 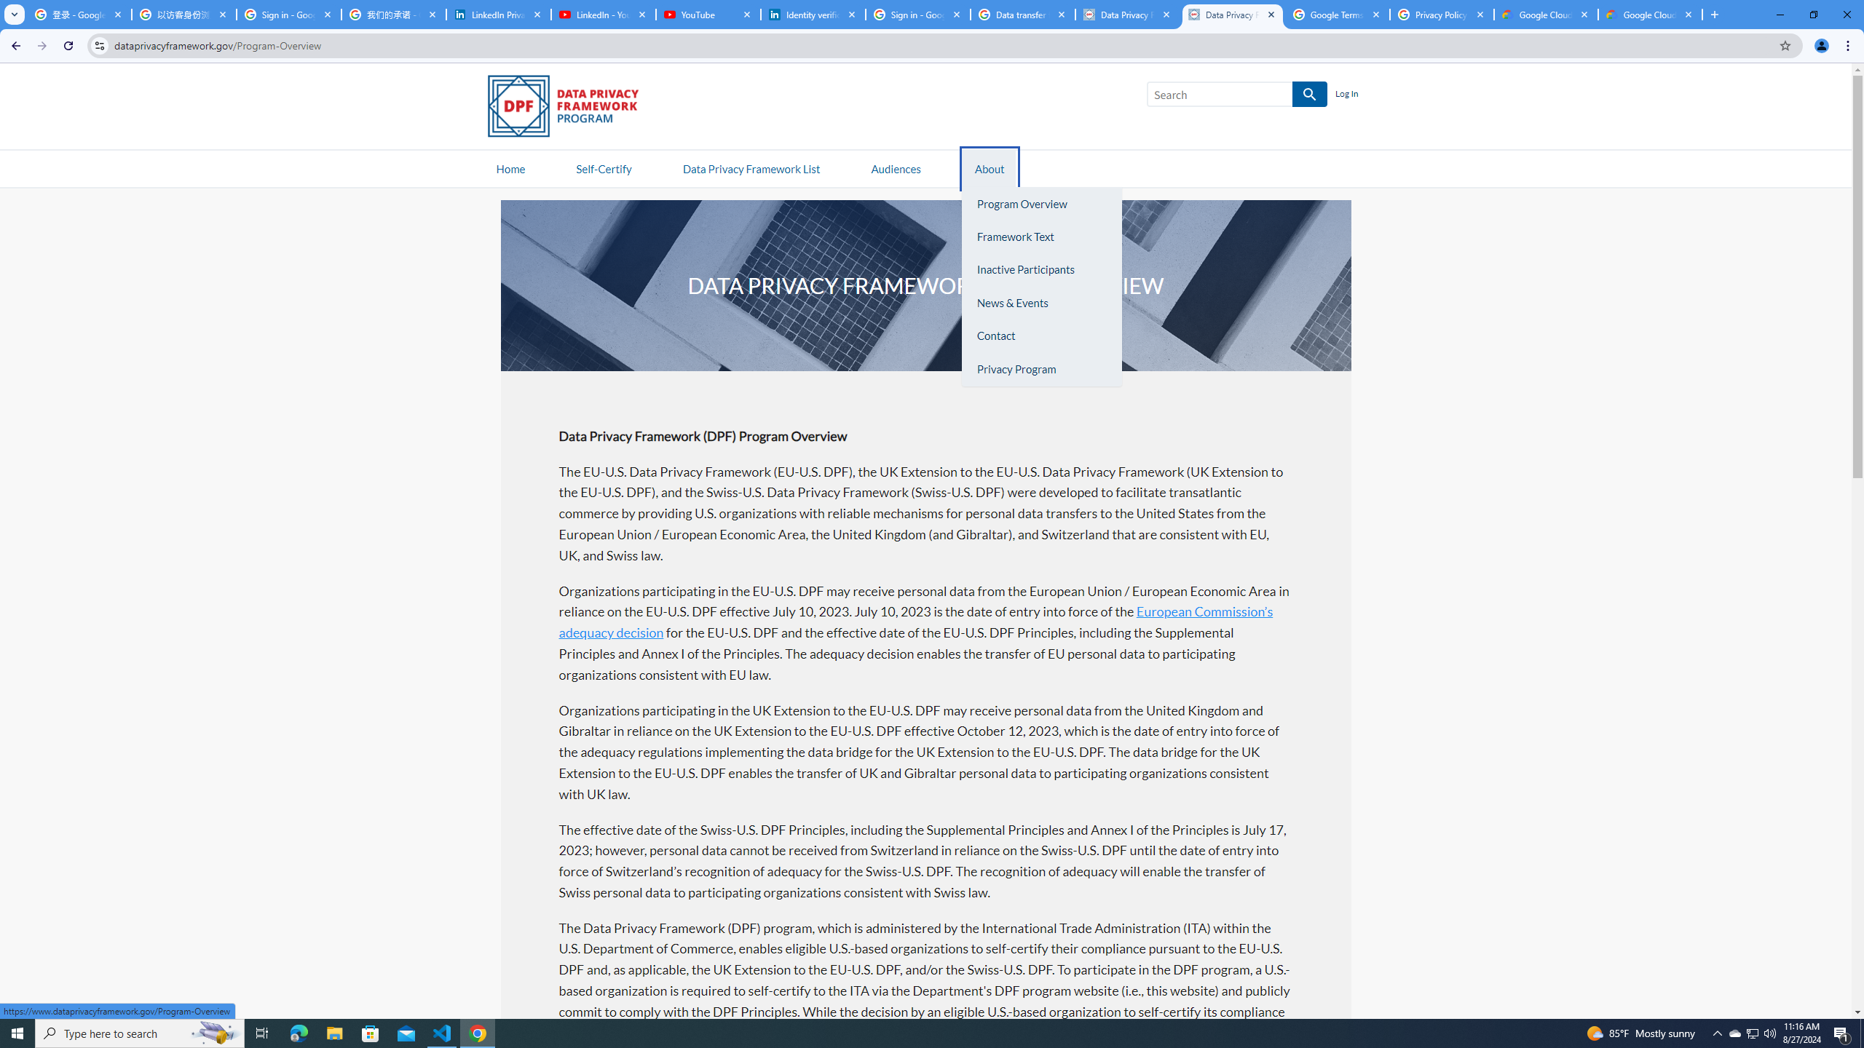 I want to click on Data Privacy Framework List, so click(x=751, y=167).